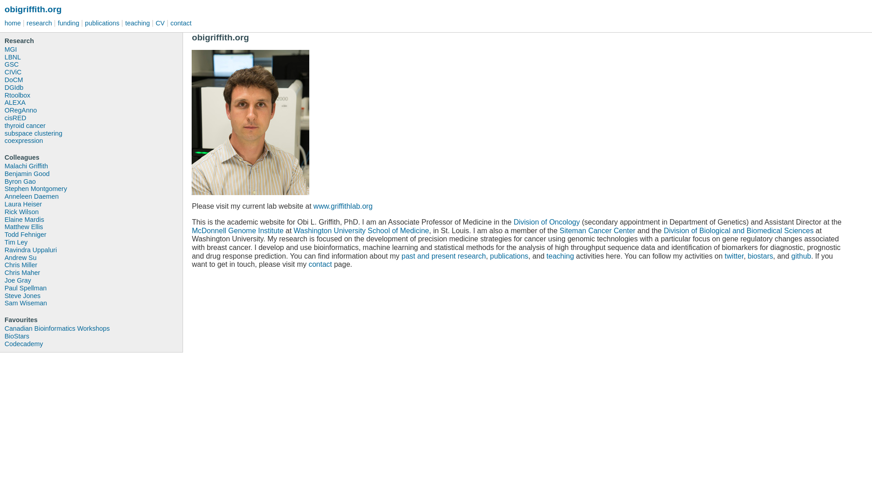 Image resolution: width=872 pixels, height=490 pixels. Describe the element at coordinates (93, 57) in the screenshot. I see `LBNL` at that location.